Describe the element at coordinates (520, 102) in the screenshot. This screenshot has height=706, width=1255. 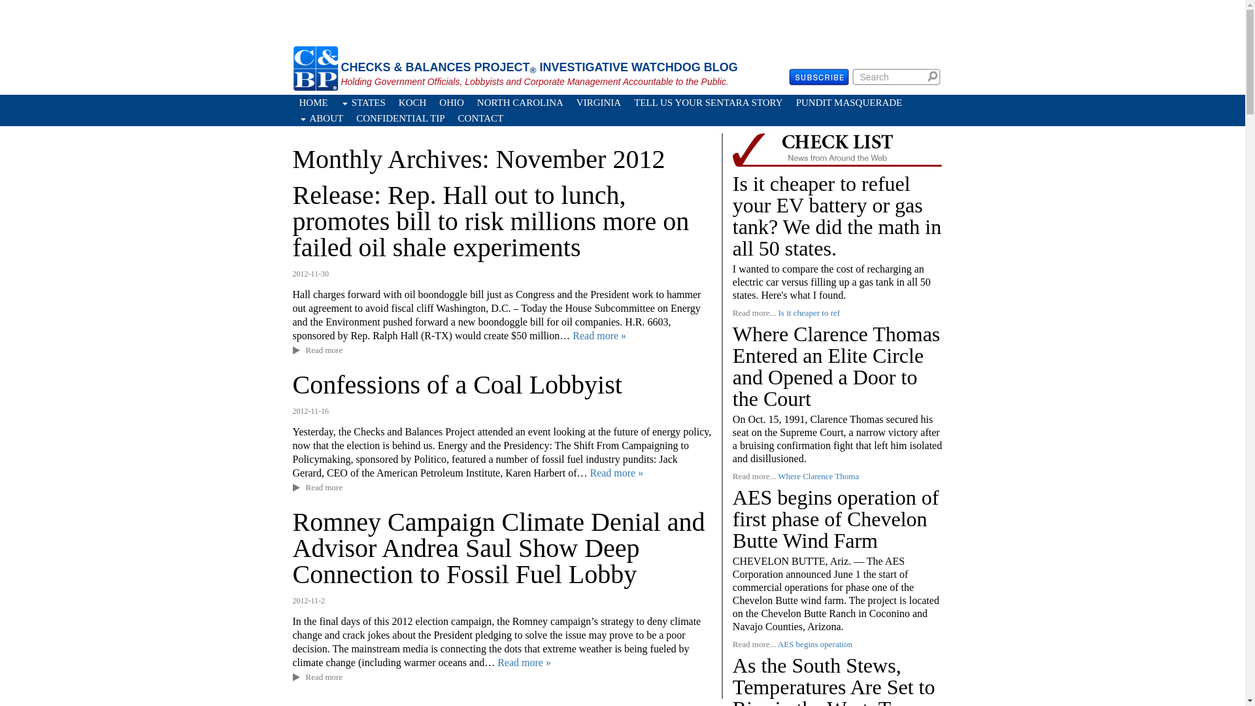
I see `NORTH CAROLINA` at that location.